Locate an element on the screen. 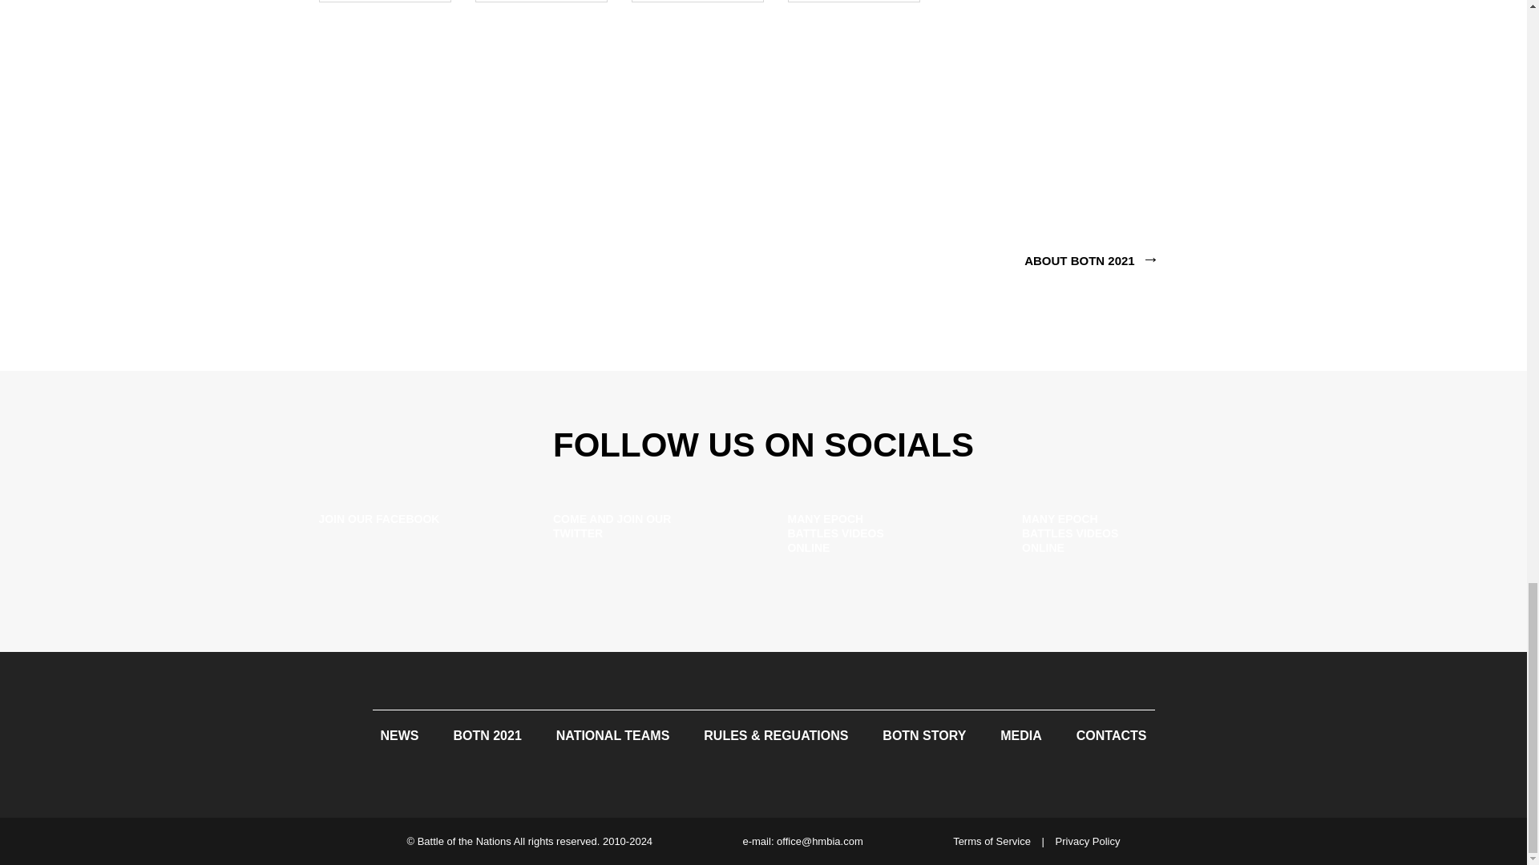 This screenshot has width=1539, height=865. MANY EPOCH BATTLES VIDEOS ONLINE is located at coordinates (880, 537).